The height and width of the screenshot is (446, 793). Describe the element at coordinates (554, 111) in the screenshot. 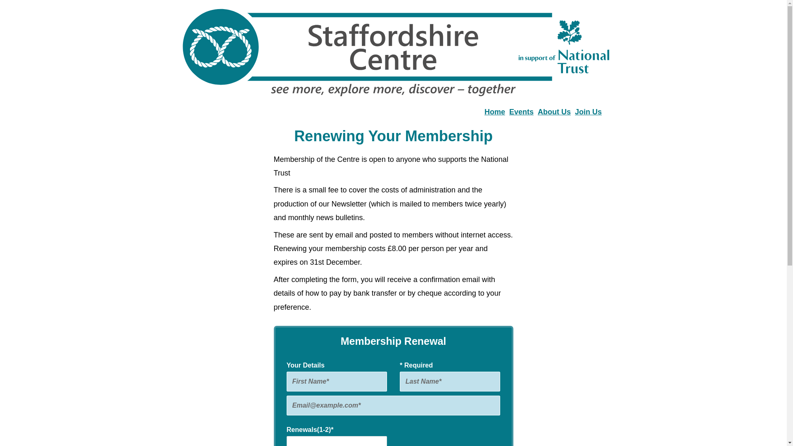

I see `About Us` at that location.